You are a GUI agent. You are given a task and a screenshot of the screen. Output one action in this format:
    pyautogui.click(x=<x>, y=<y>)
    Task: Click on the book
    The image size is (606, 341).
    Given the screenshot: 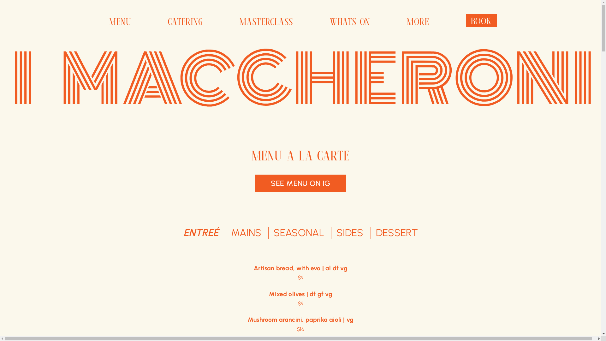 What is the action you would take?
    pyautogui.click(x=481, y=21)
    